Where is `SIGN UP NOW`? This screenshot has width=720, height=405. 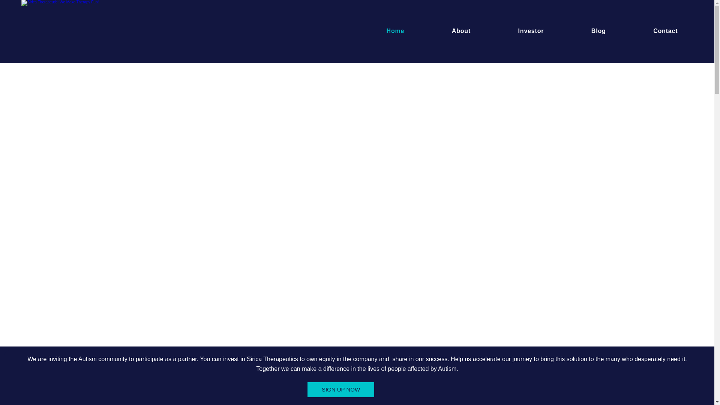 SIGN UP NOW is located at coordinates (461, 31).